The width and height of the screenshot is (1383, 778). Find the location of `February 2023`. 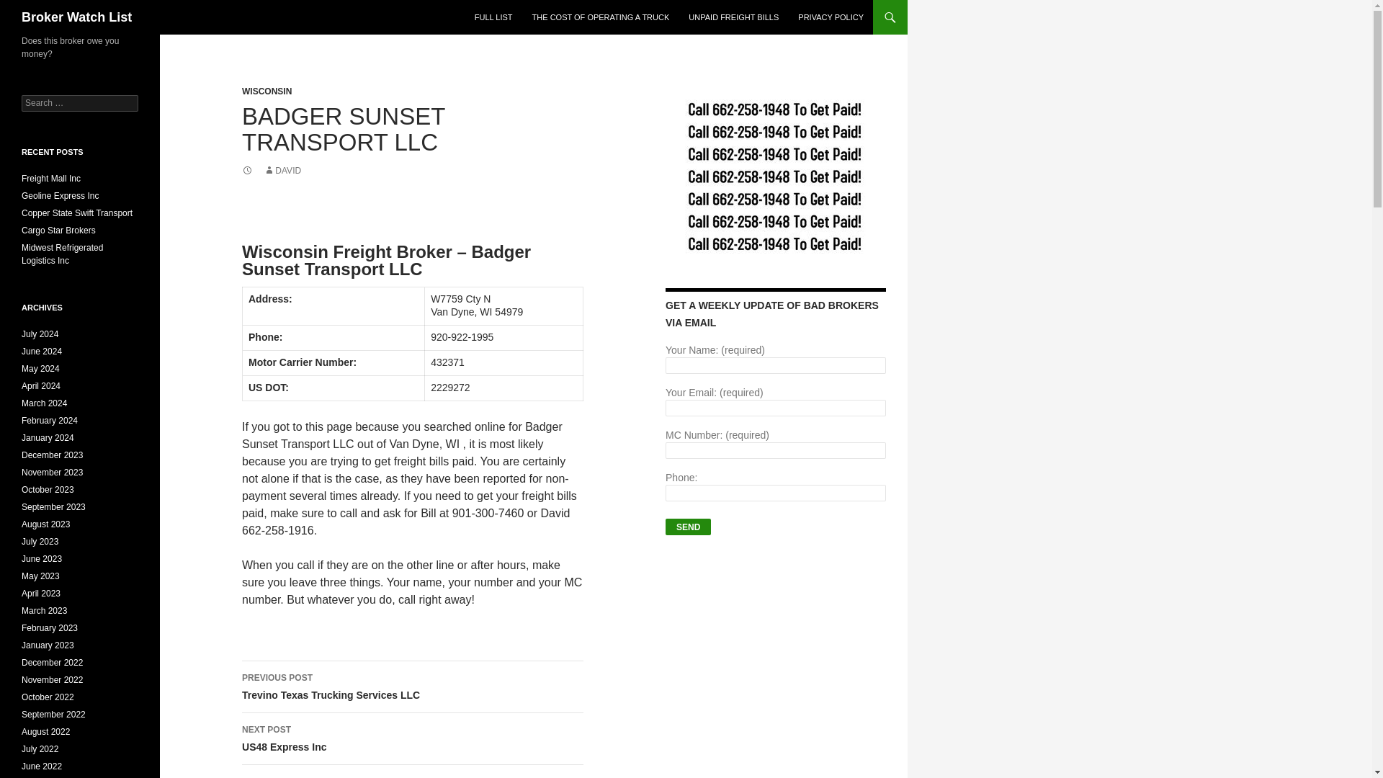

February 2023 is located at coordinates (49, 628).